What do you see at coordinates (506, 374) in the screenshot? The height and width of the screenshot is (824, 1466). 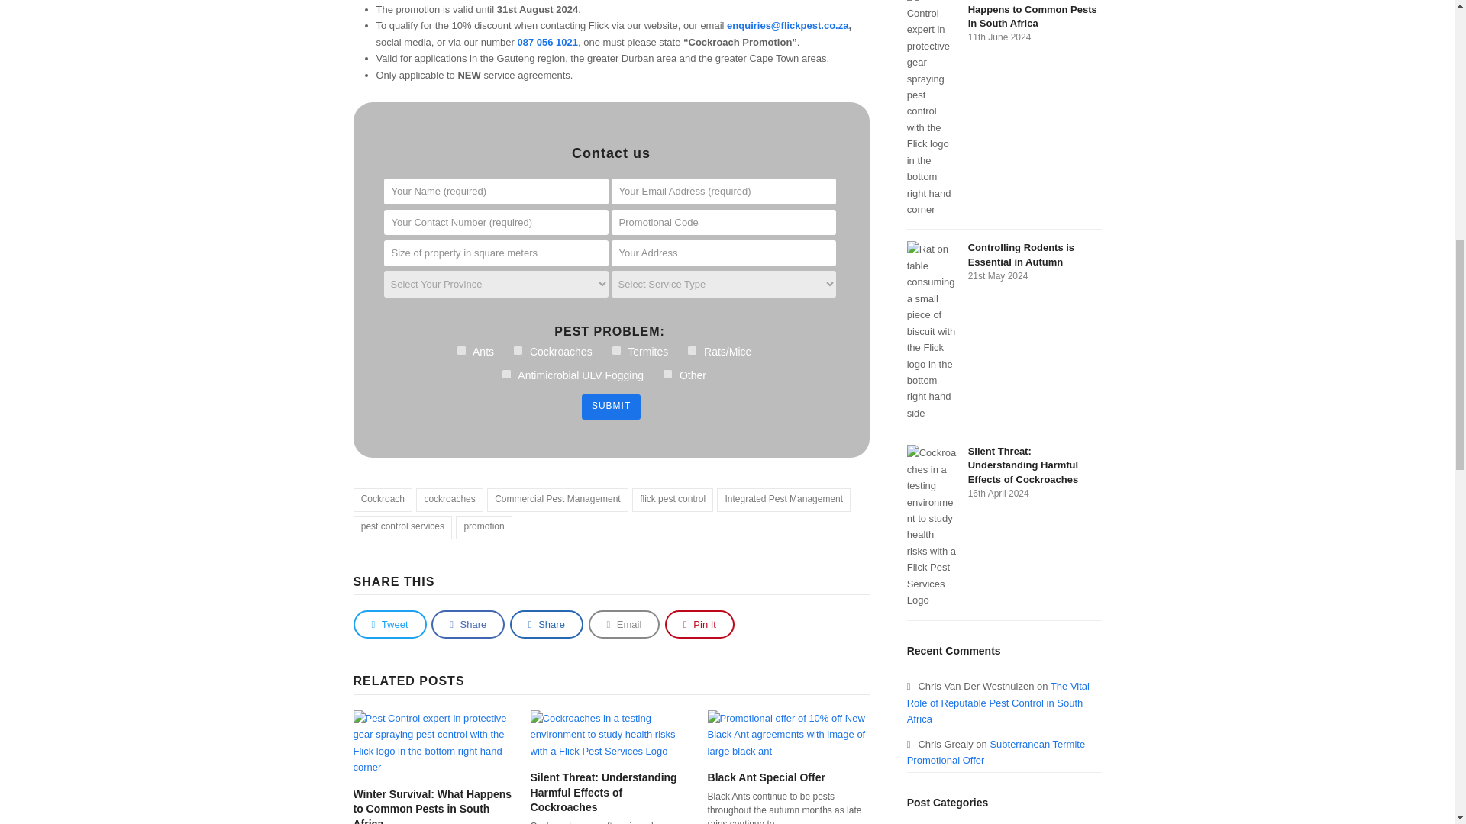 I see `Antimicrobial ULV Fogging` at bounding box center [506, 374].